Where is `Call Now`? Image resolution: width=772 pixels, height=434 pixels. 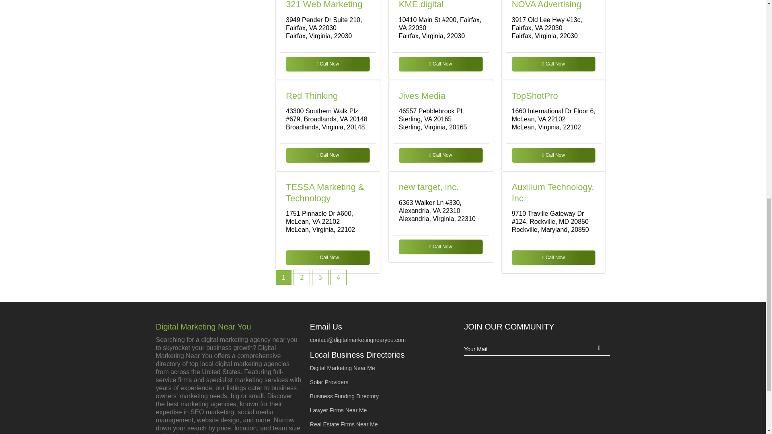
Call Now is located at coordinates (441, 247).